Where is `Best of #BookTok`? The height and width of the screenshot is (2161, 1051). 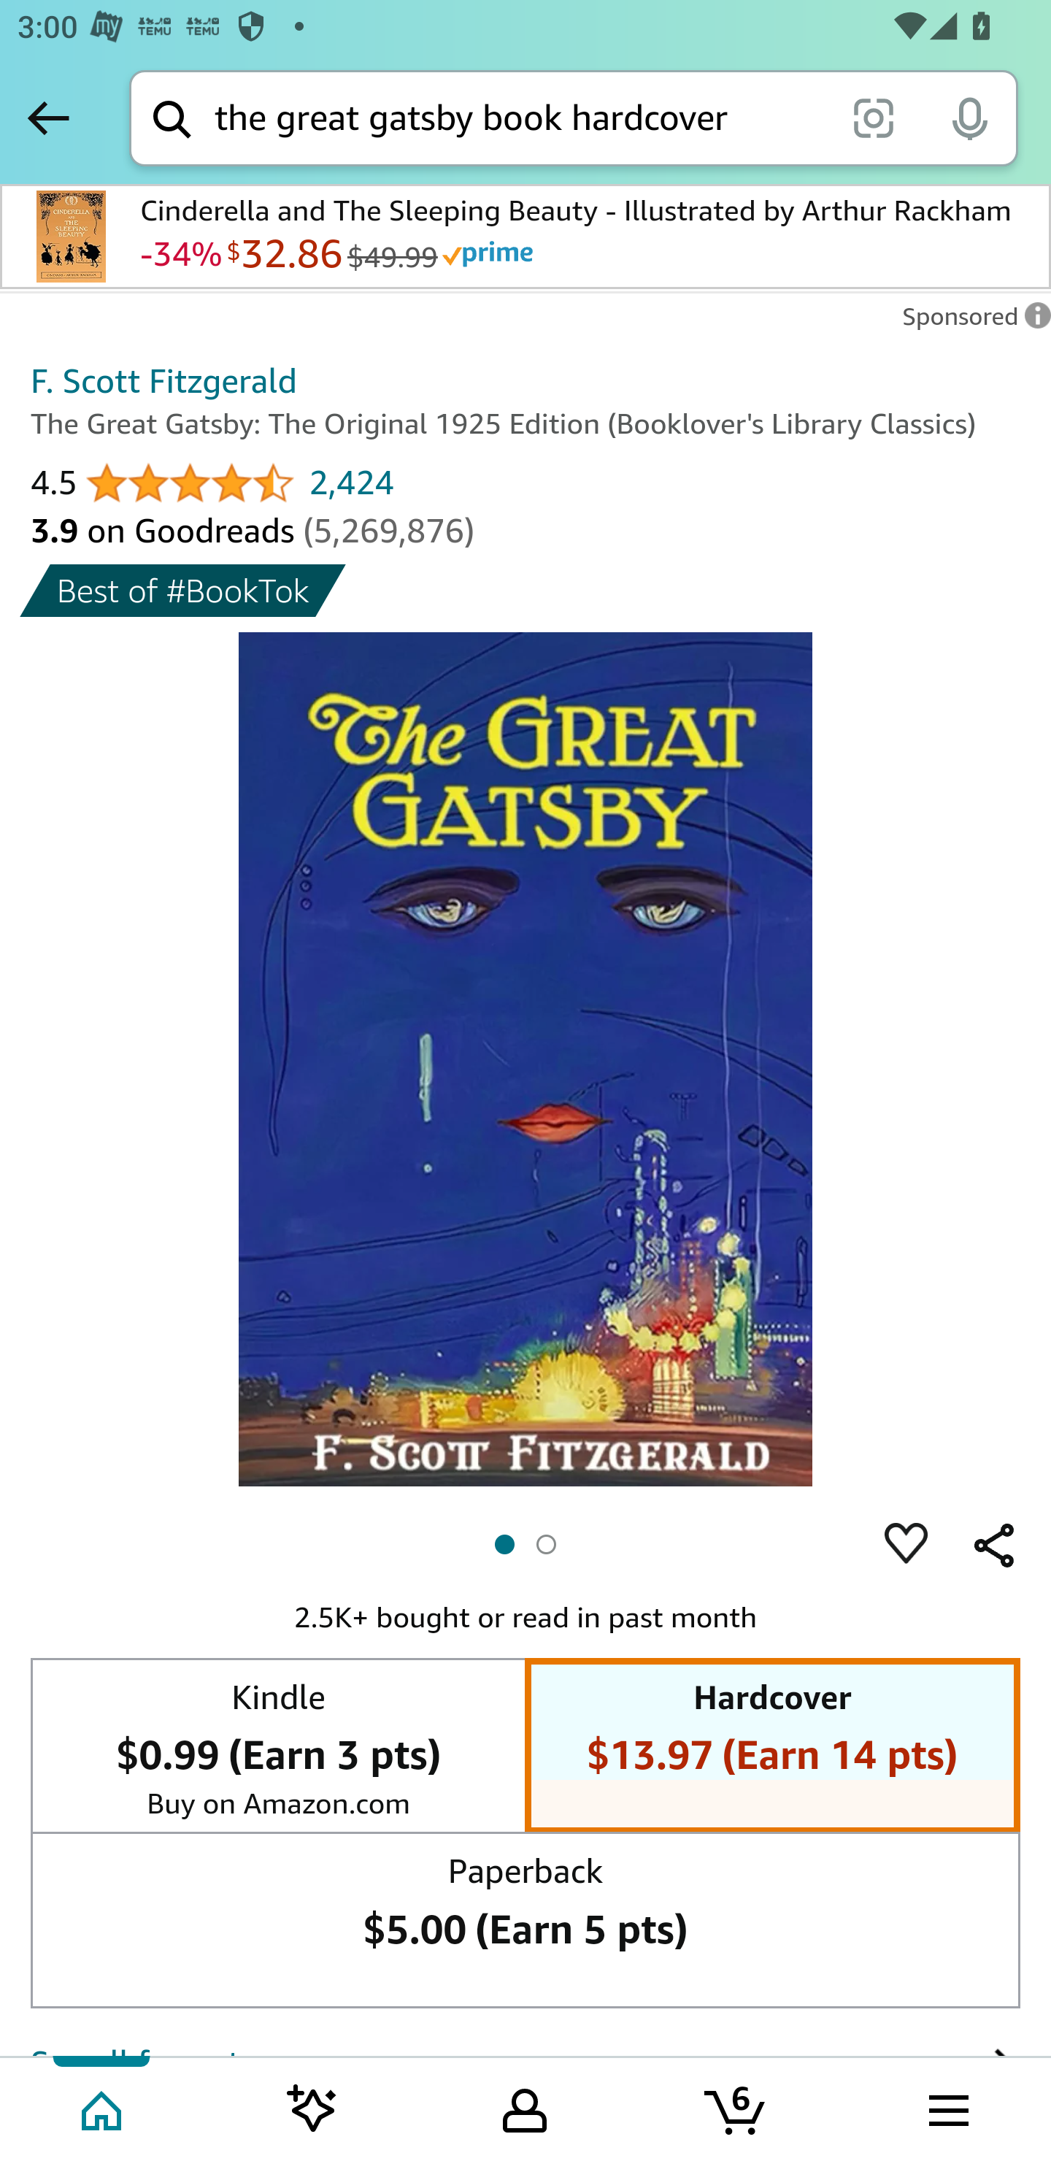 Best of #BookTok is located at coordinates (184, 590).